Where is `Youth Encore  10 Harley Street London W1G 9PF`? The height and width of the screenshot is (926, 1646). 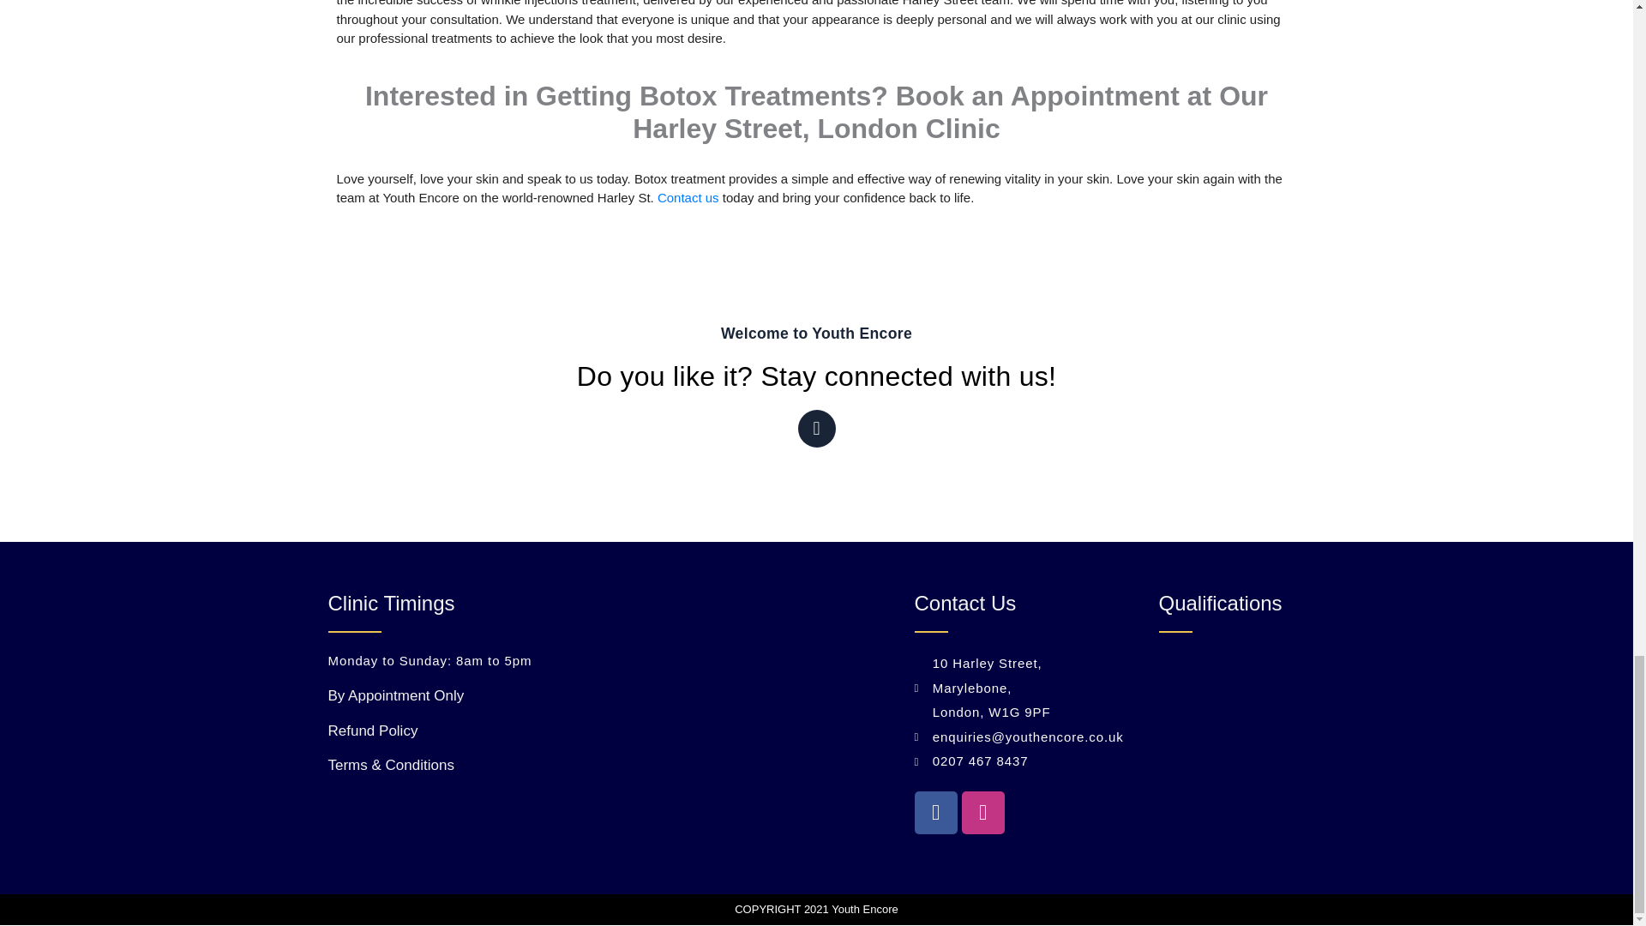
Youth Encore  10 Harley Street London W1G 9PF is located at coordinates (694, 692).